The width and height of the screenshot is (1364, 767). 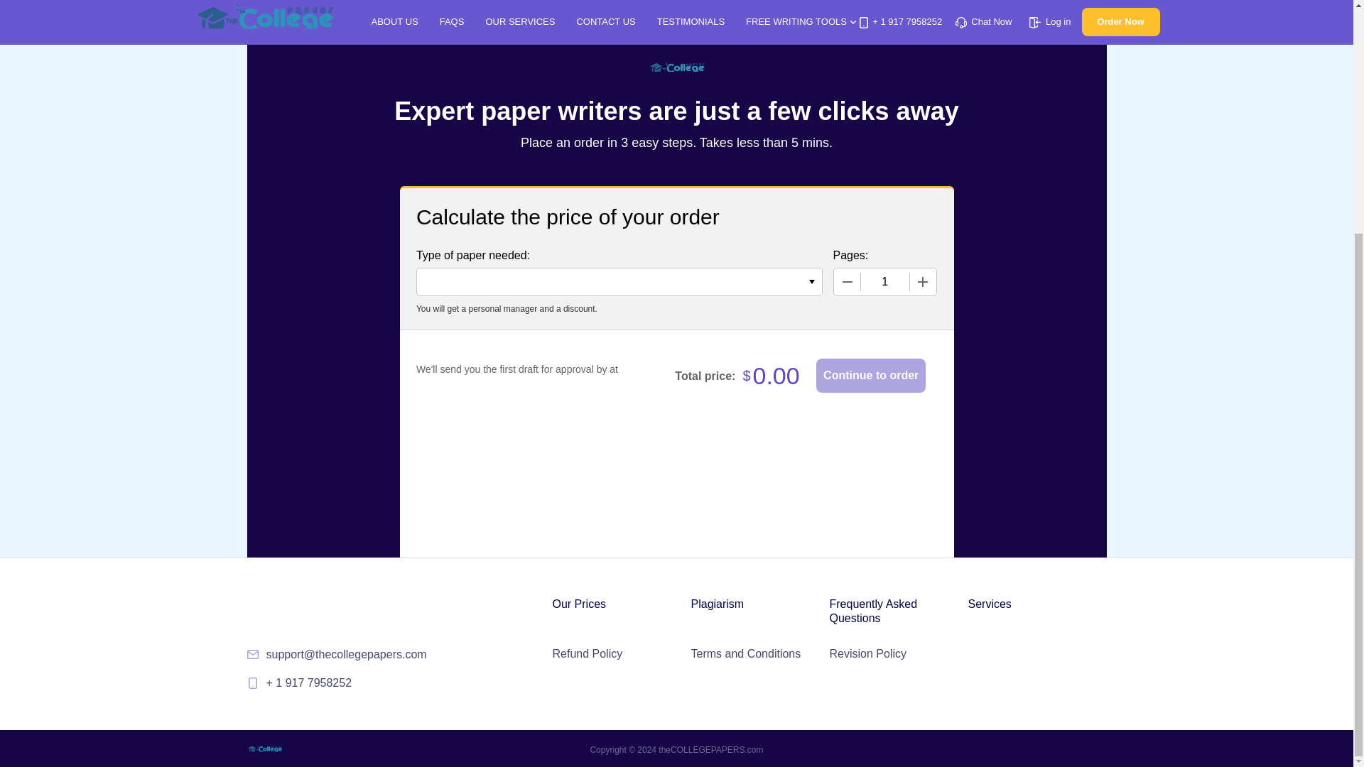 I want to click on Continue to Order, so click(x=871, y=375).